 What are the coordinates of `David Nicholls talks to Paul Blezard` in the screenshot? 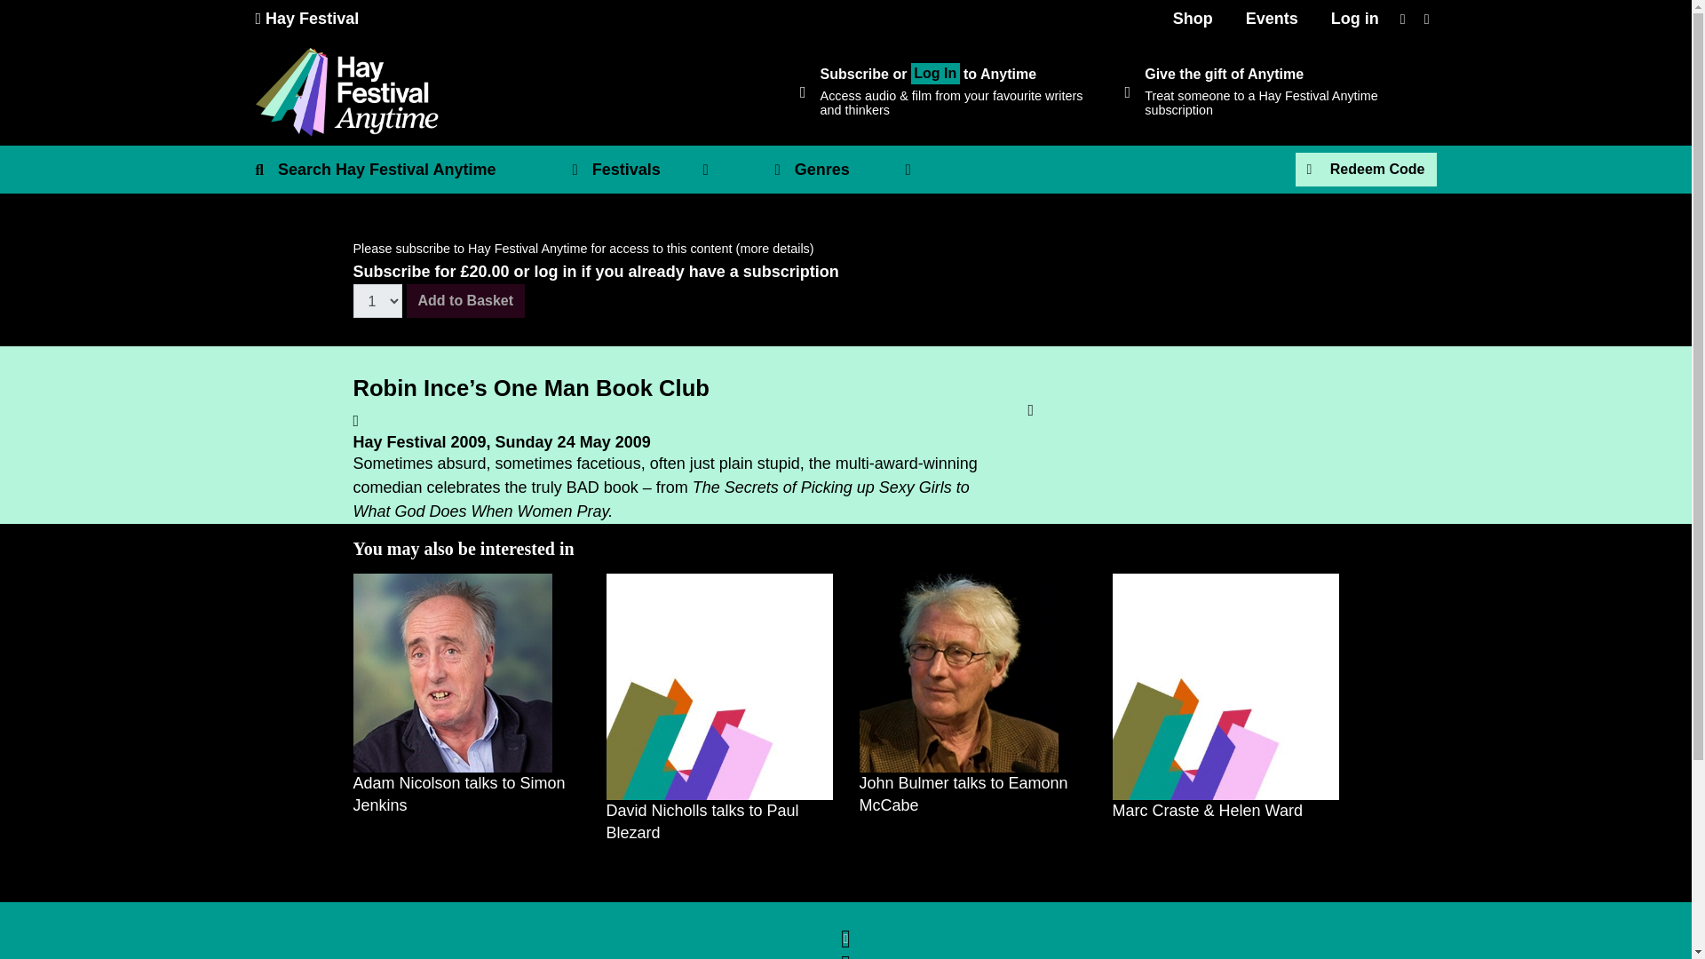 It's located at (718, 686).